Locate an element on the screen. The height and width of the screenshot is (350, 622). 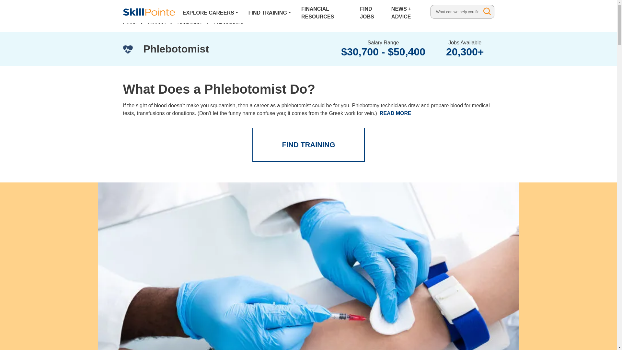
EXPLORE CAREERS is located at coordinates (211, 12).